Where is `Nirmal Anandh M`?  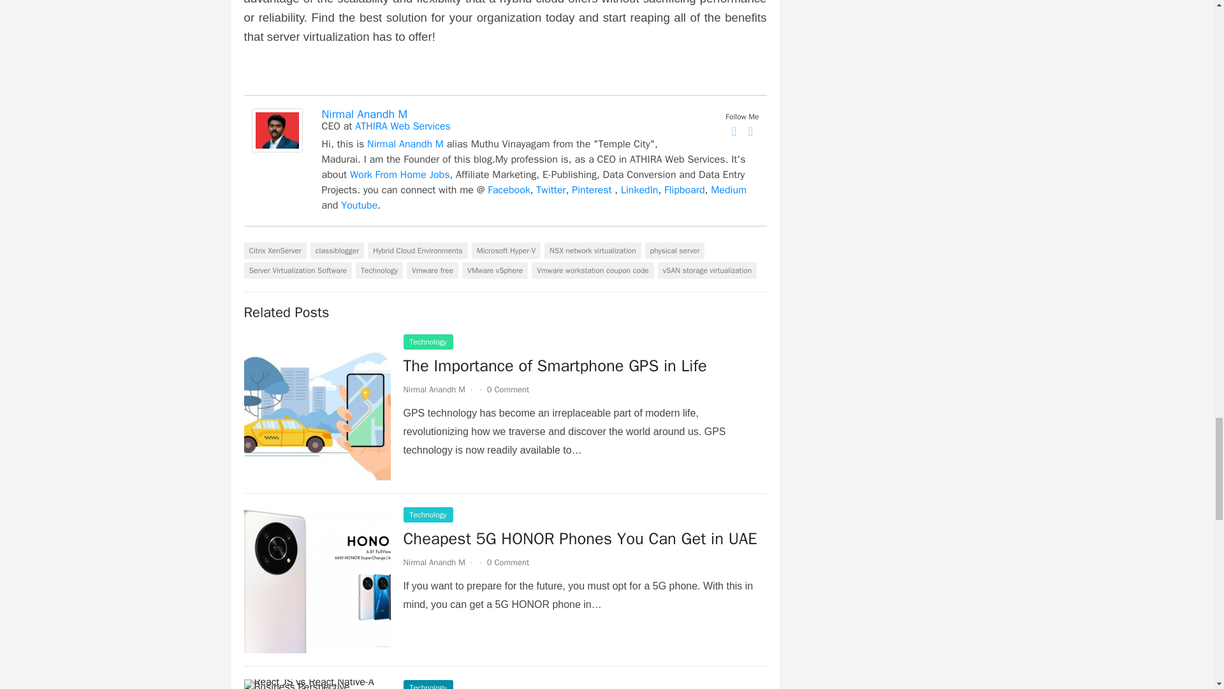 Nirmal Anandh M is located at coordinates (277, 149).